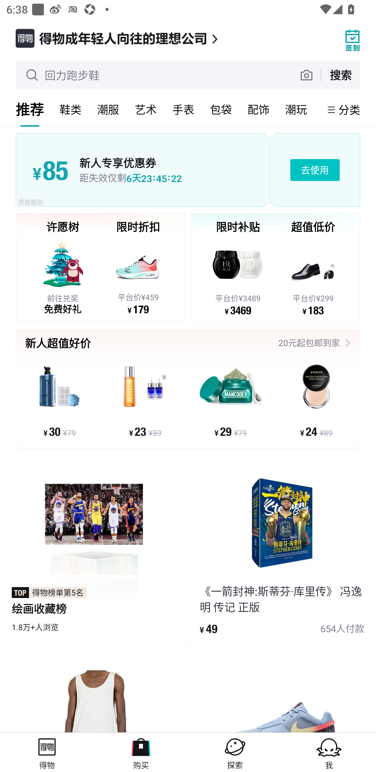  What do you see at coordinates (231, 400) in the screenshot?
I see `¥ 29 ¥79` at bounding box center [231, 400].